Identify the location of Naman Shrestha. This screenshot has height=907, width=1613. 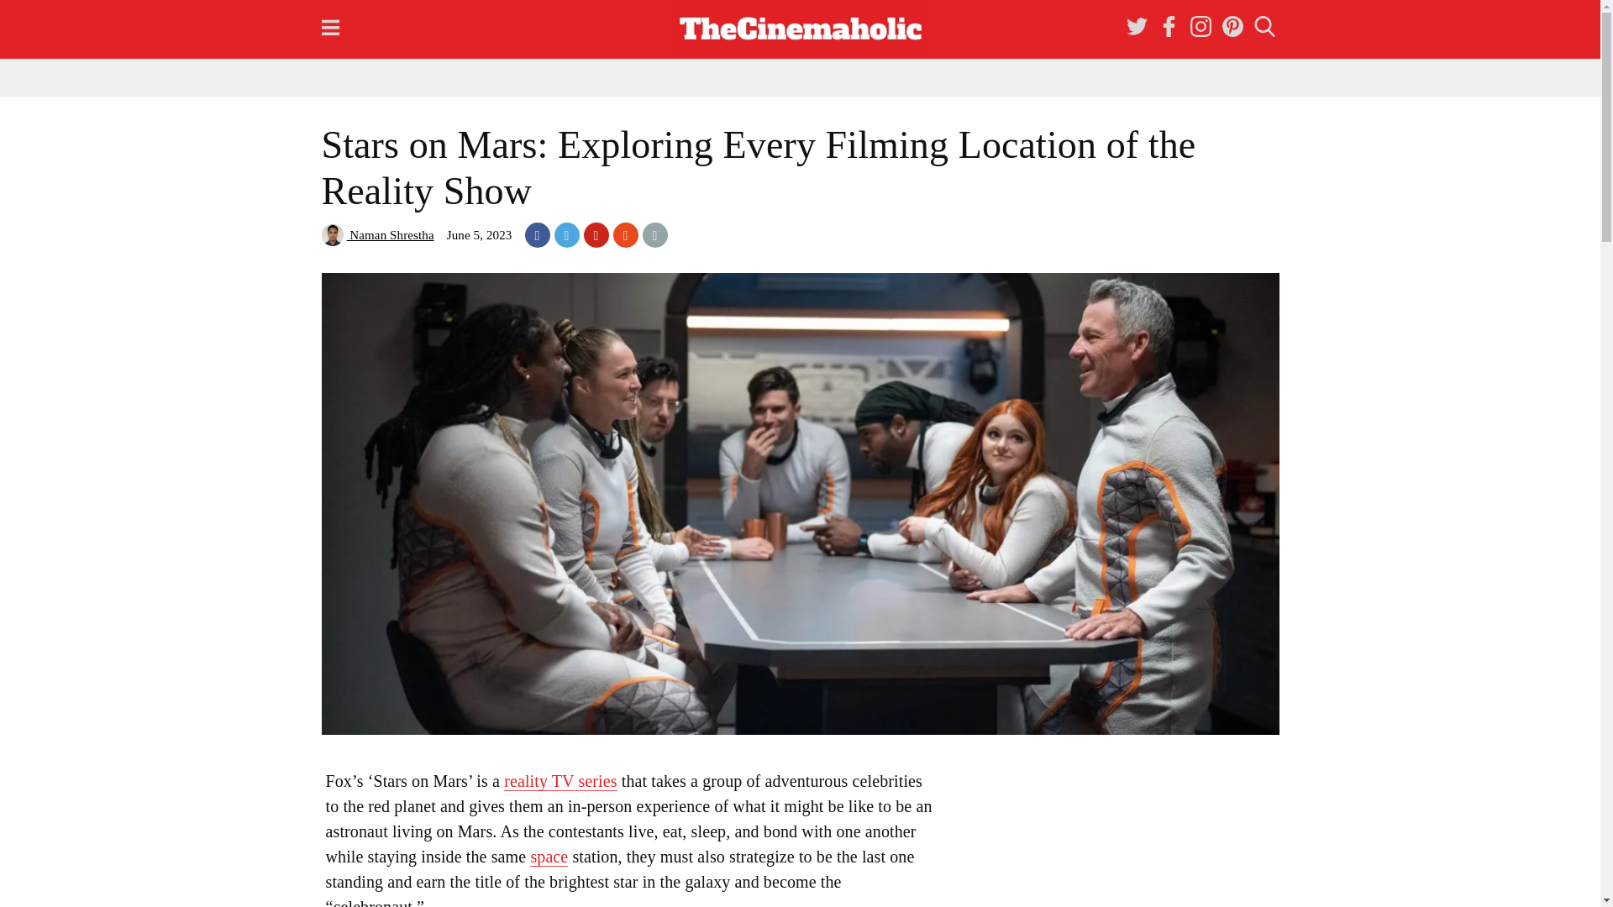
(377, 235).